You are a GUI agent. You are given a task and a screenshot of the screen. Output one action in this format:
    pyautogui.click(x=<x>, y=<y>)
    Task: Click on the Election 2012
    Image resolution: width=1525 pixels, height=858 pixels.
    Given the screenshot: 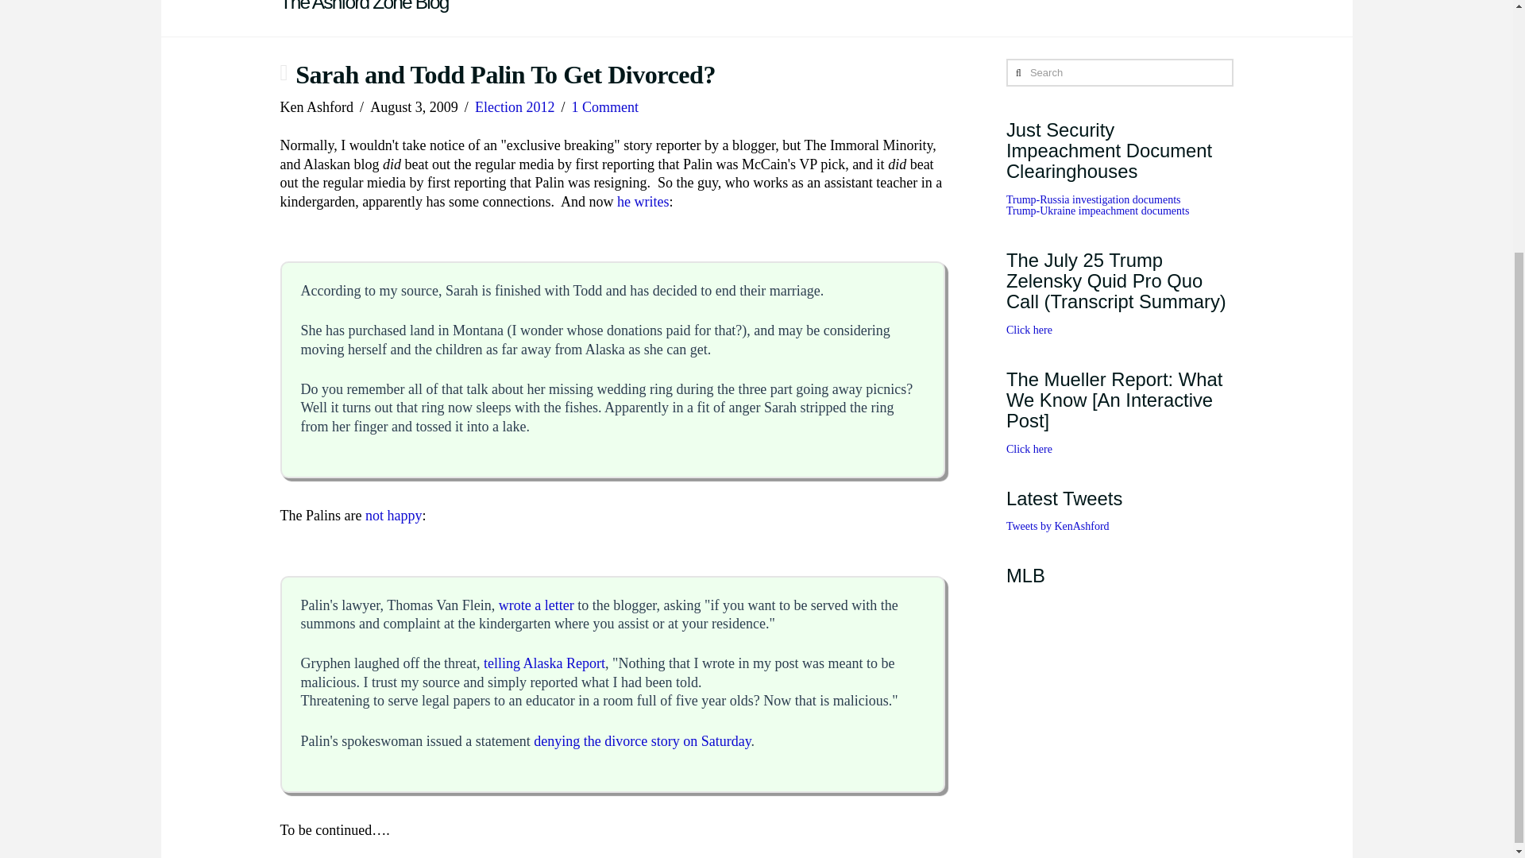 What is the action you would take?
    pyautogui.click(x=515, y=106)
    